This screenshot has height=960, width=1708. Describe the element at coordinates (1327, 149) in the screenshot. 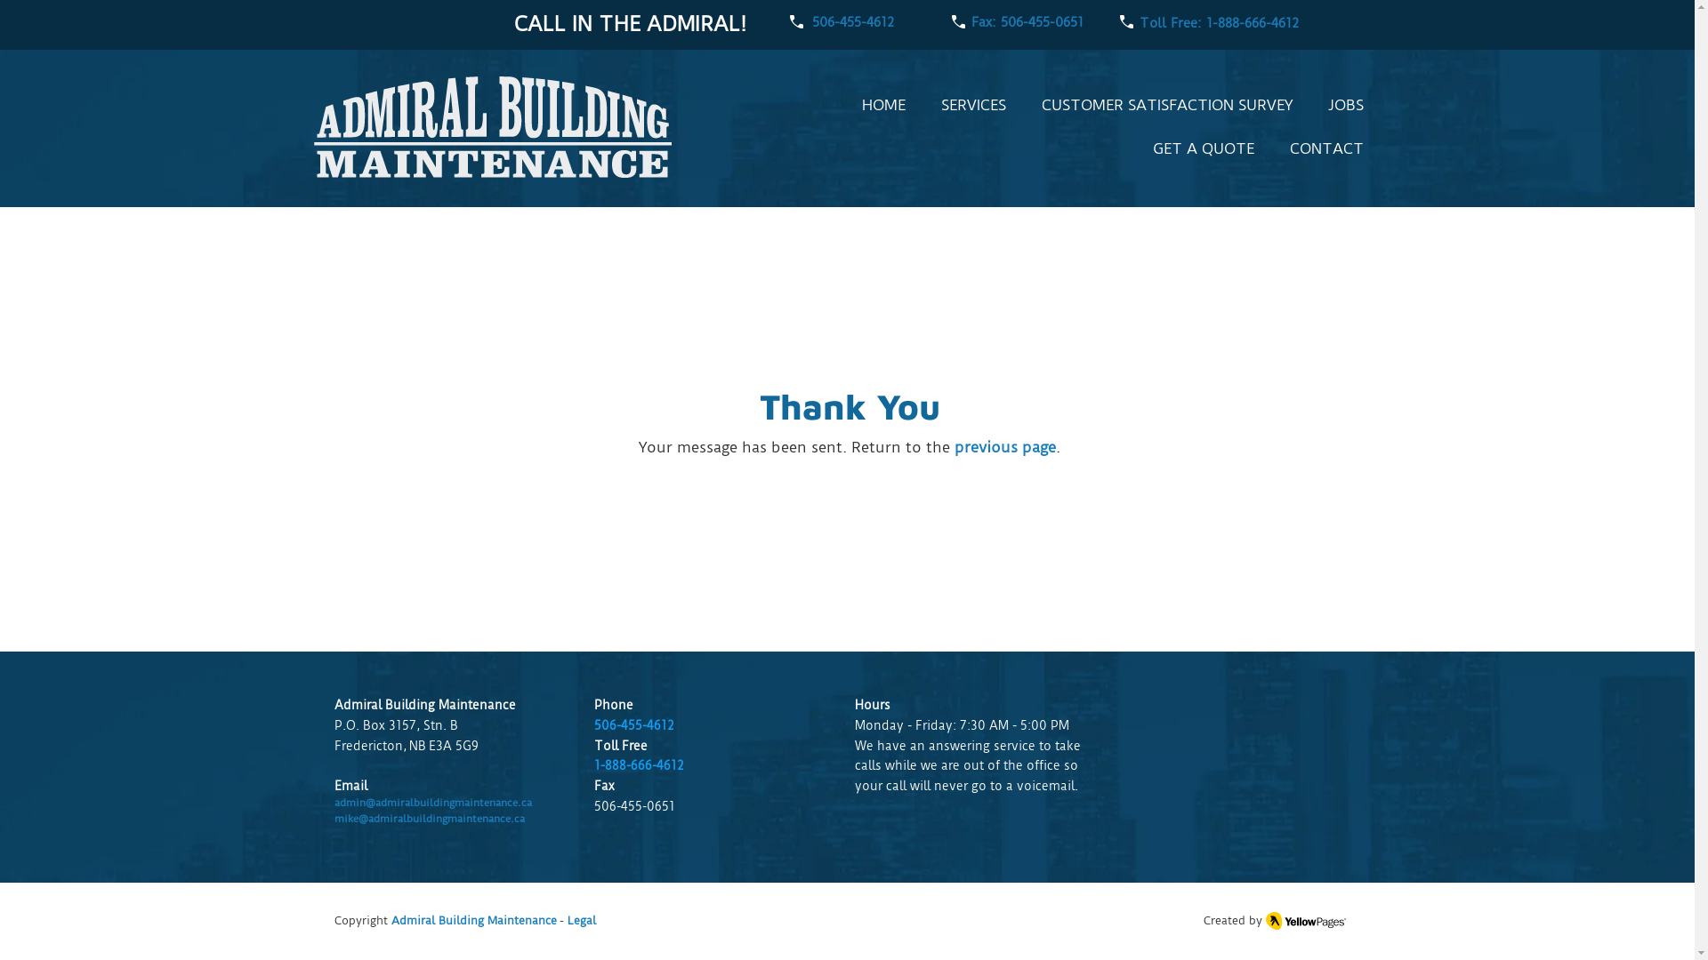

I see `CONTACT` at that location.